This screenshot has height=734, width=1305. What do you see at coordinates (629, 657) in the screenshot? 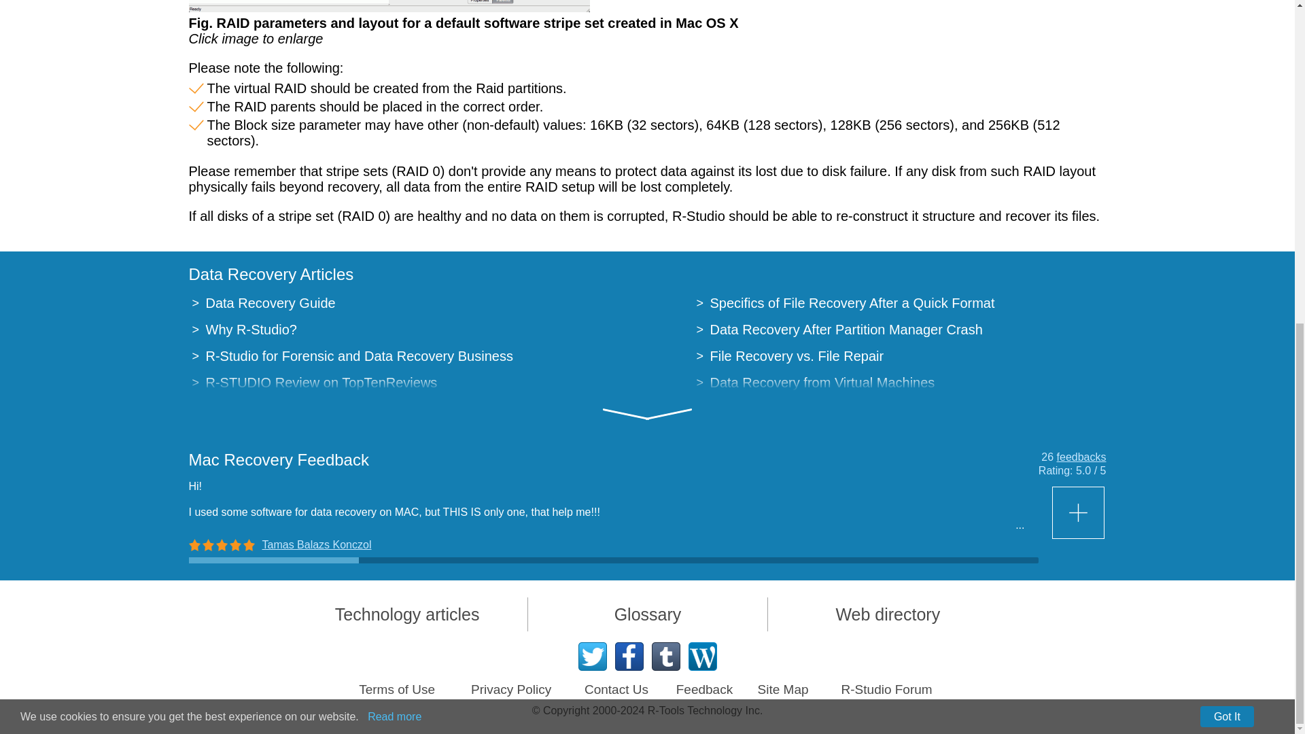
I see `Facebook` at bounding box center [629, 657].